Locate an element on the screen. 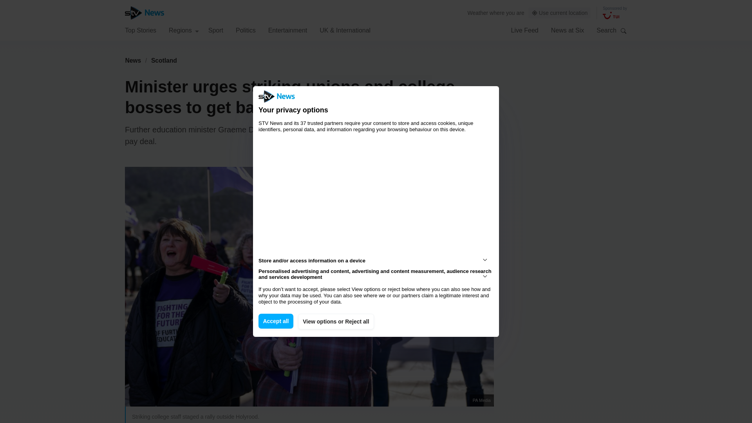  Live Feed is located at coordinates (524, 30).